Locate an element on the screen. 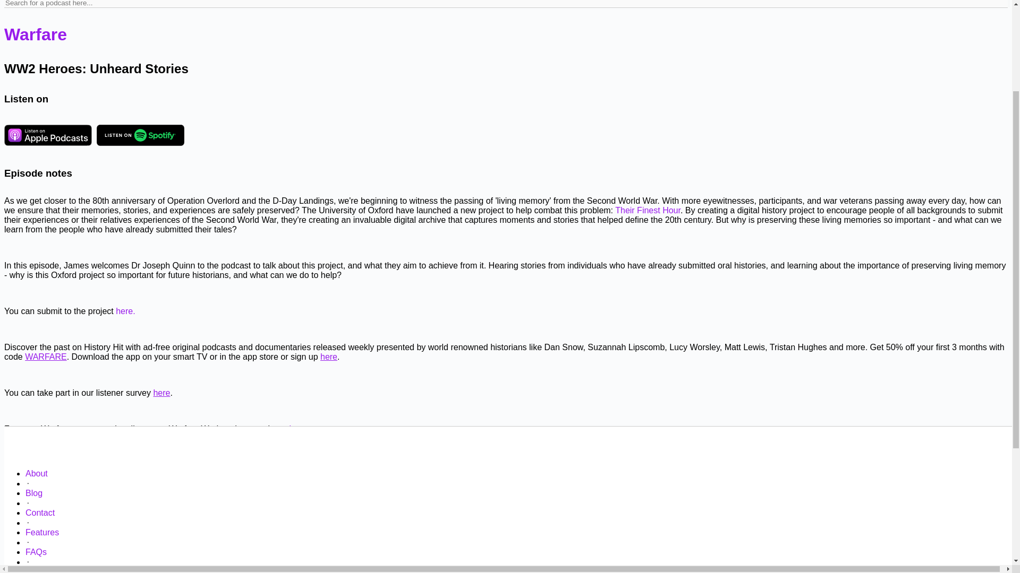 This screenshot has width=1020, height=573. here is located at coordinates (161, 393).